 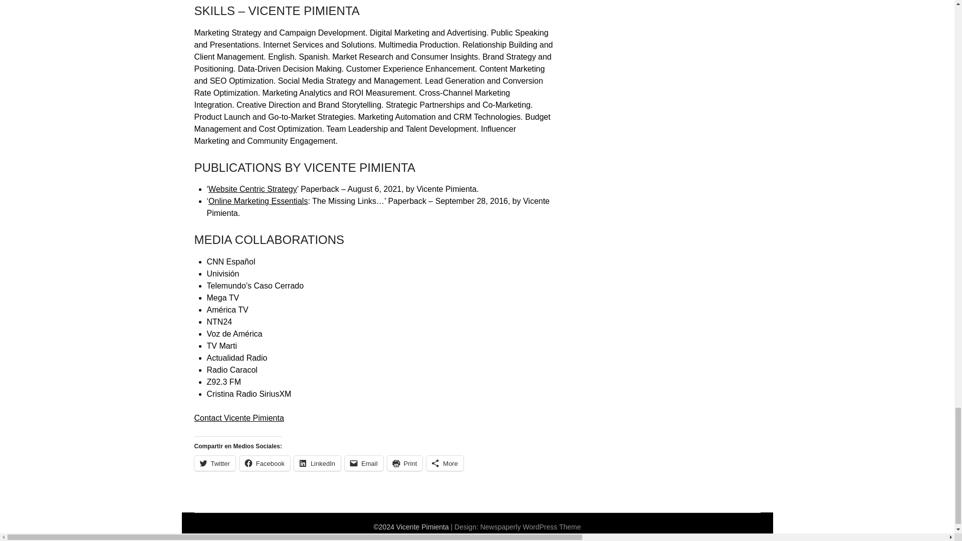 I want to click on Contact Vicente Pimienta, so click(x=238, y=418).